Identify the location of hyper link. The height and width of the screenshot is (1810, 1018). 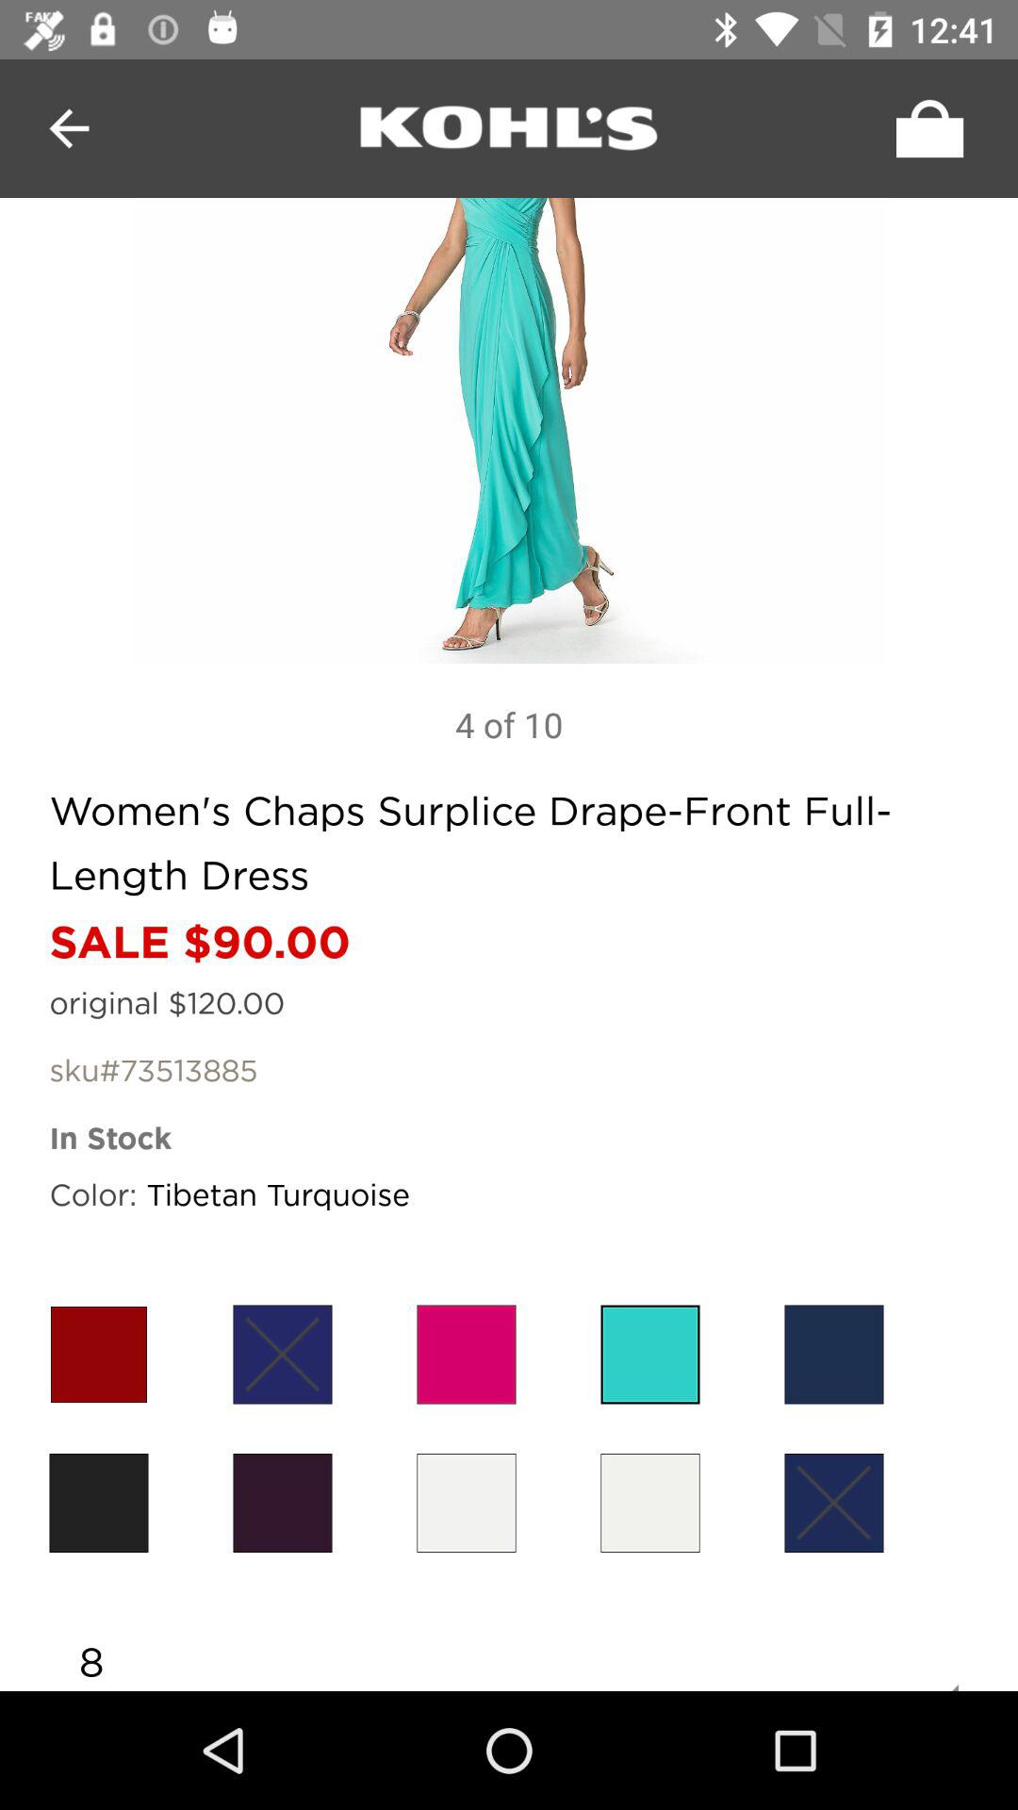
(509, 128).